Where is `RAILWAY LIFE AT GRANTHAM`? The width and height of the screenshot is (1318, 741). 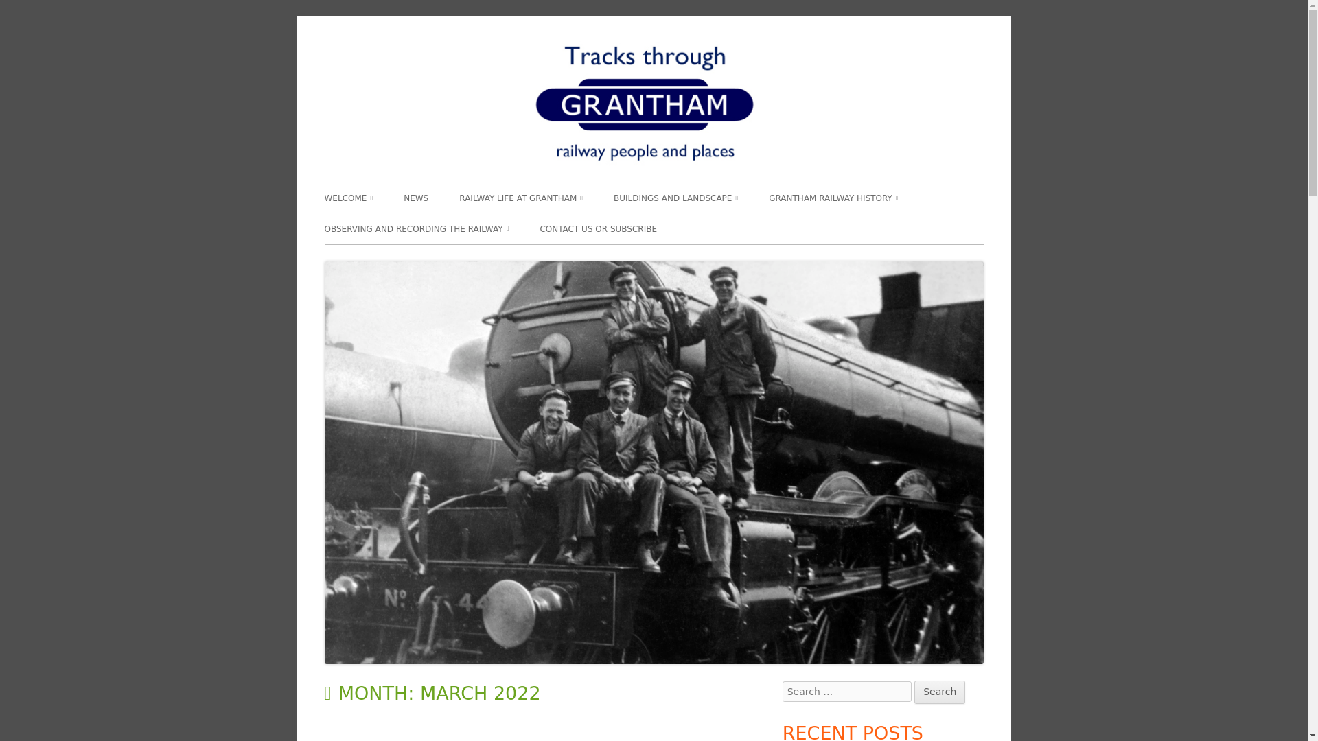 RAILWAY LIFE AT GRANTHAM is located at coordinates (520, 198).